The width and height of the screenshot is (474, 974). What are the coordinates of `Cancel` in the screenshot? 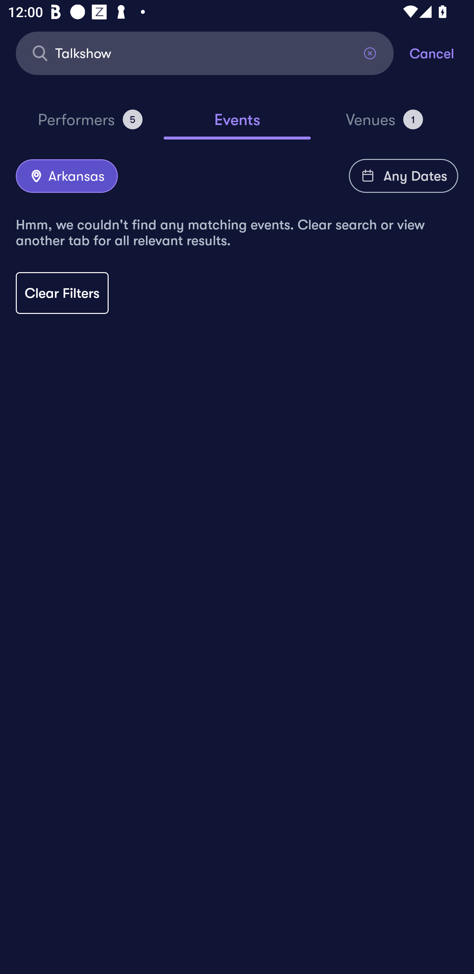 It's located at (442, 53).